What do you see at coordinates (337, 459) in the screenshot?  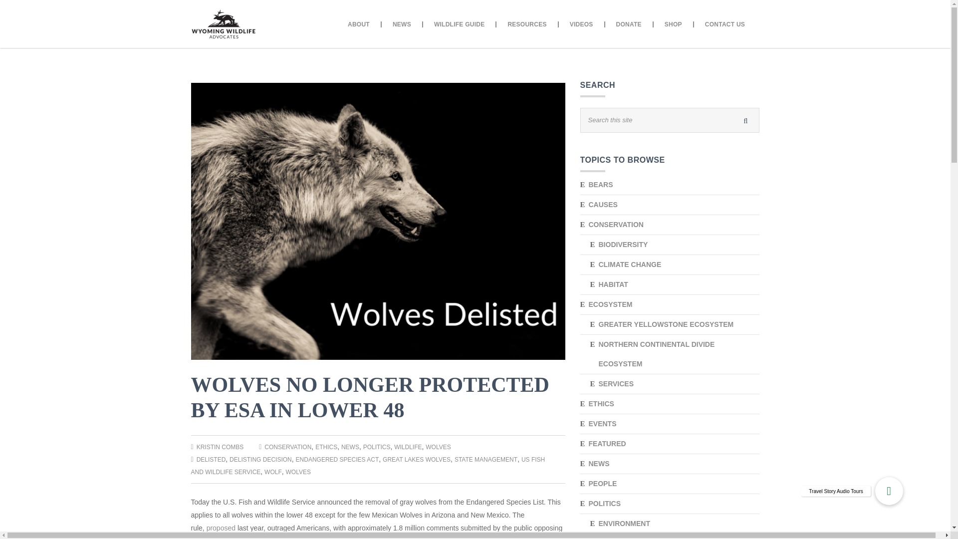 I see `ENDANGERED SPECIES ACT` at bounding box center [337, 459].